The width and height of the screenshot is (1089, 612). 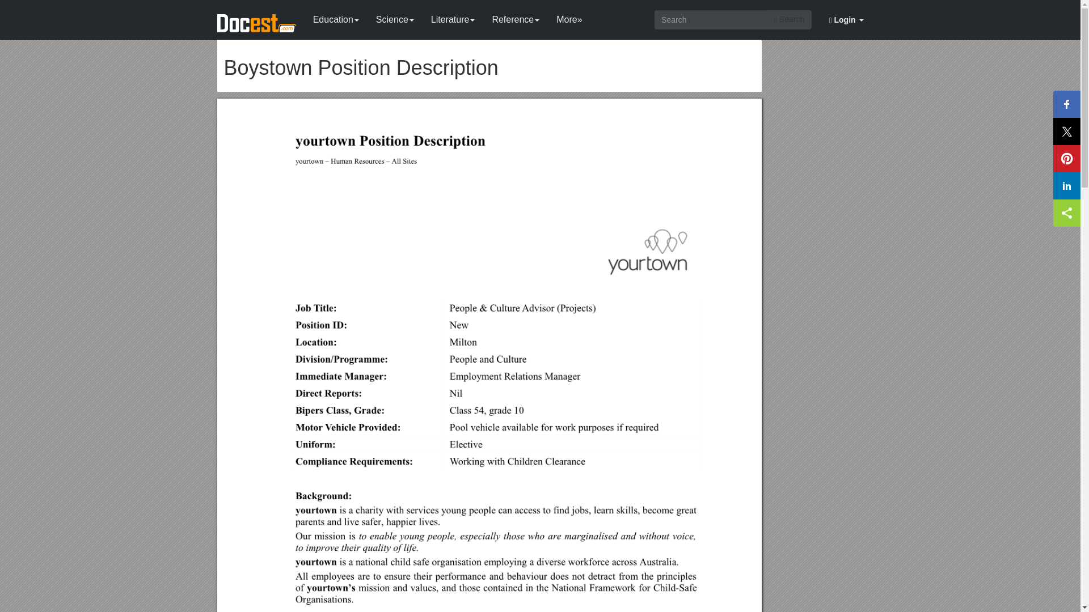 What do you see at coordinates (395, 17) in the screenshot?
I see `Science` at bounding box center [395, 17].